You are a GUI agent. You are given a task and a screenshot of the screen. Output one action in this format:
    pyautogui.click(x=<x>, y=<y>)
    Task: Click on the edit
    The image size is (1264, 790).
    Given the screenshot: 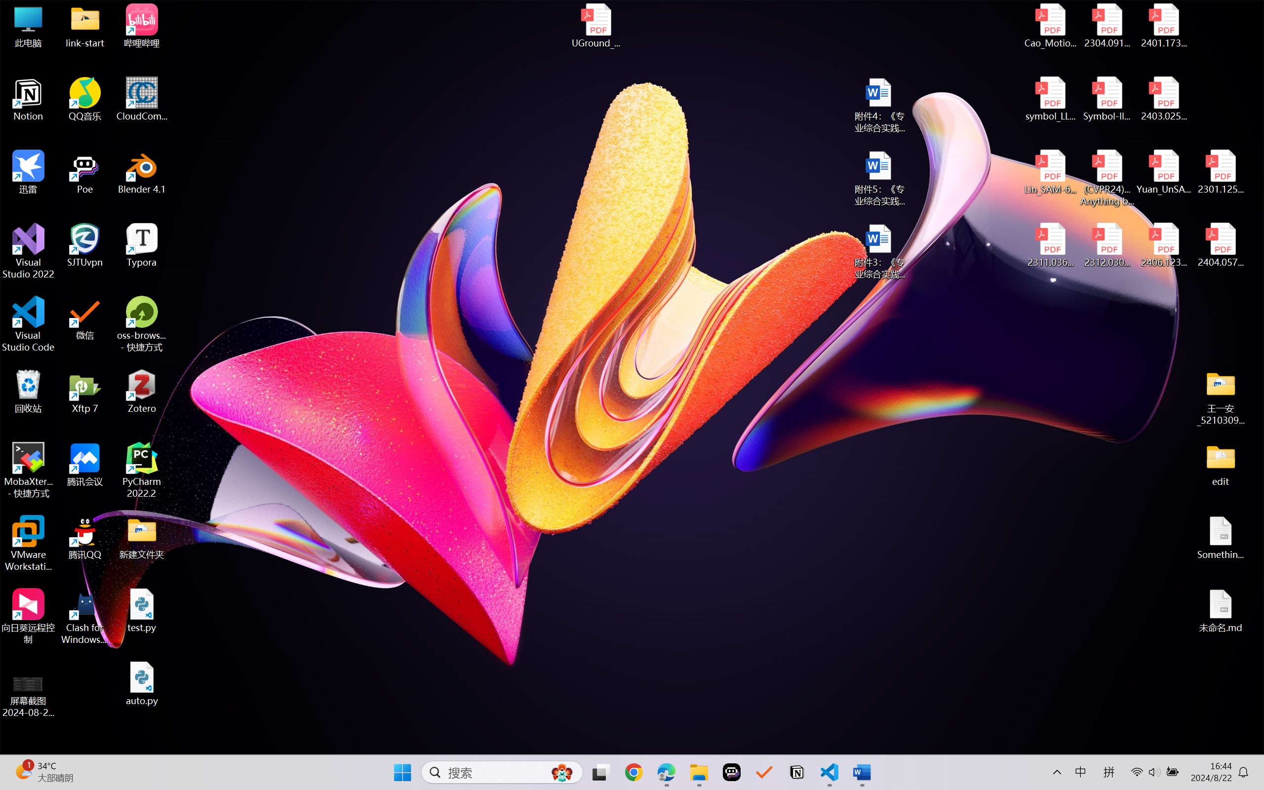 What is the action you would take?
    pyautogui.click(x=1221, y=464)
    